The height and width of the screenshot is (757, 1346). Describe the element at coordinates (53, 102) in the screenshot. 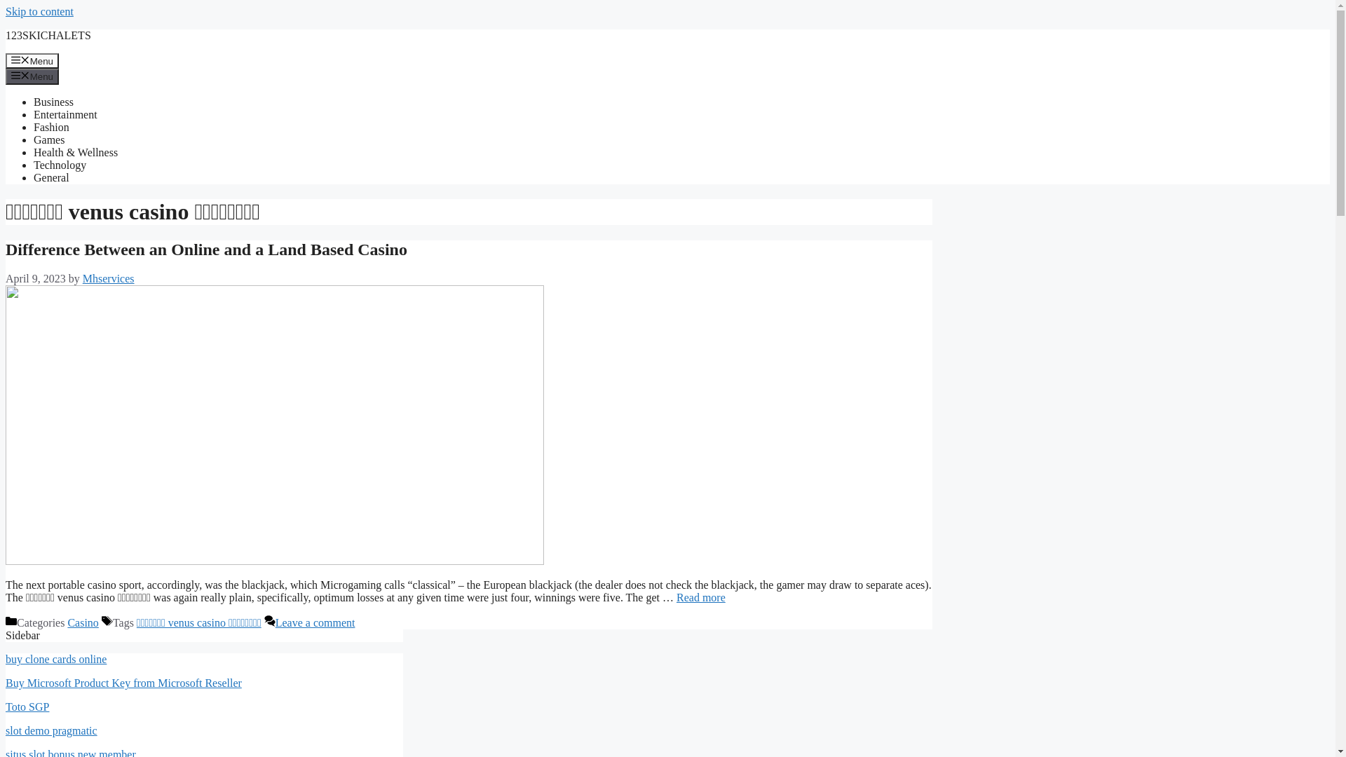

I see `Business` at that location.